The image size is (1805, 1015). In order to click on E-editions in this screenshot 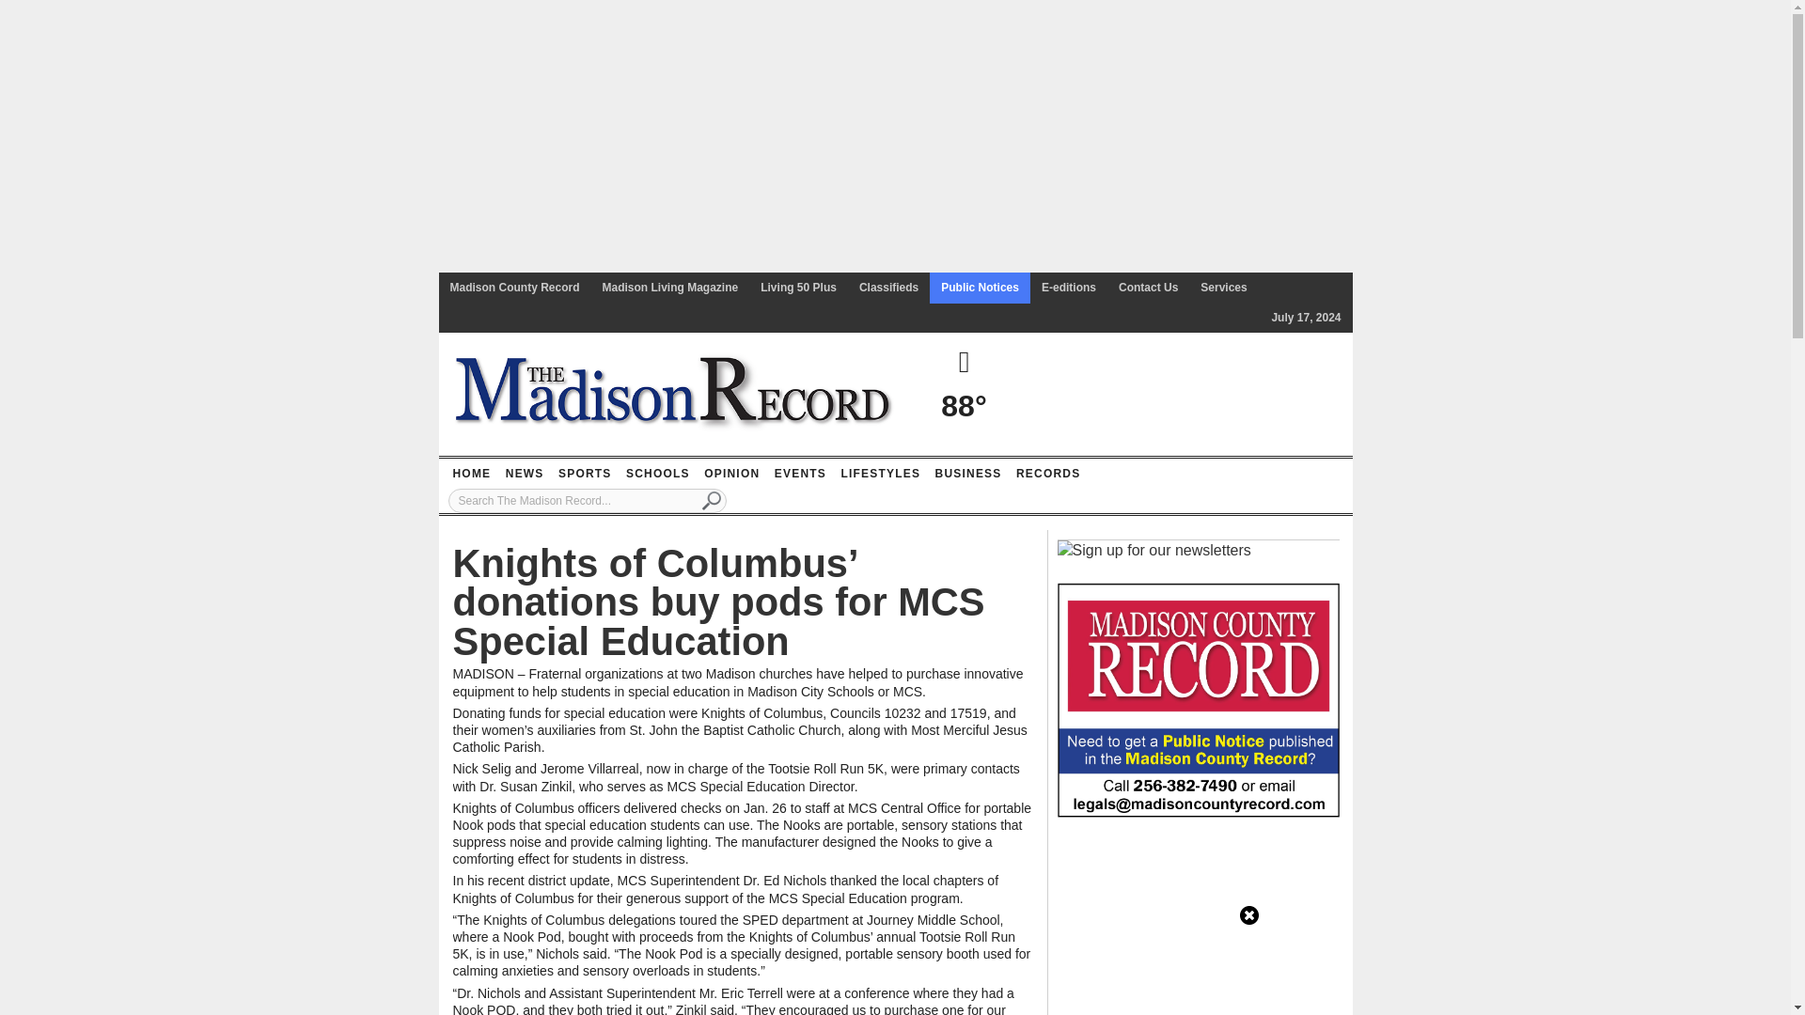, I will do `click(1069, 288)`.